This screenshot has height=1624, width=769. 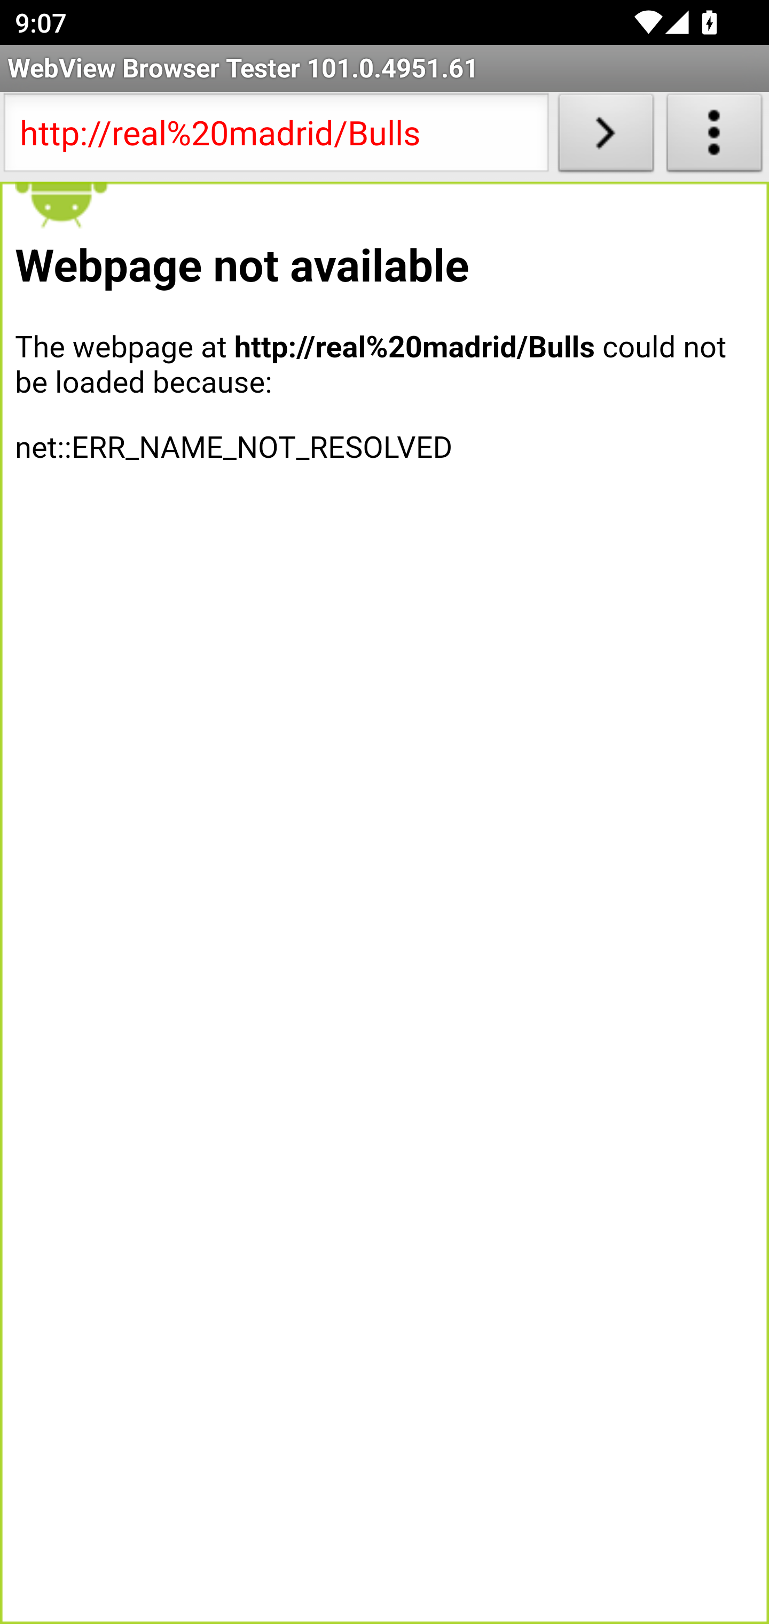 What do you see at coordinates (606, 137) in the screenshot?
I see `Load URL` at bounding box center [606, 137].